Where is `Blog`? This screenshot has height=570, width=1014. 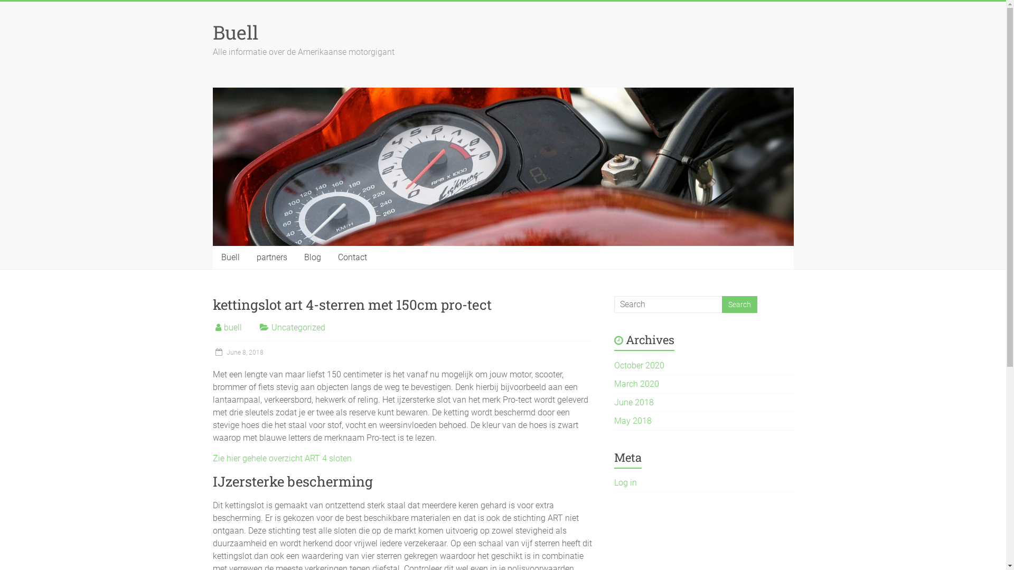 Blog is located at coordinates (313, 258).